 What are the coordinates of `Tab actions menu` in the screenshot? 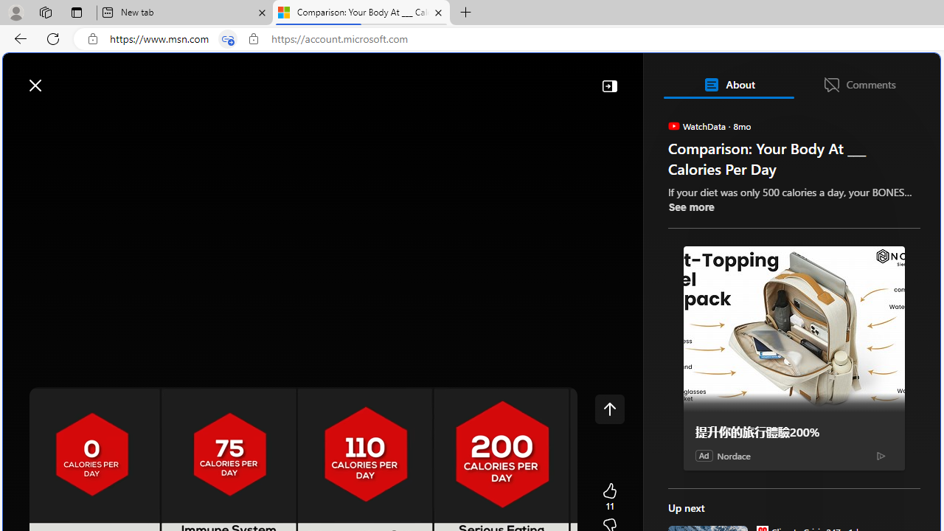 It's located at (77, 12).